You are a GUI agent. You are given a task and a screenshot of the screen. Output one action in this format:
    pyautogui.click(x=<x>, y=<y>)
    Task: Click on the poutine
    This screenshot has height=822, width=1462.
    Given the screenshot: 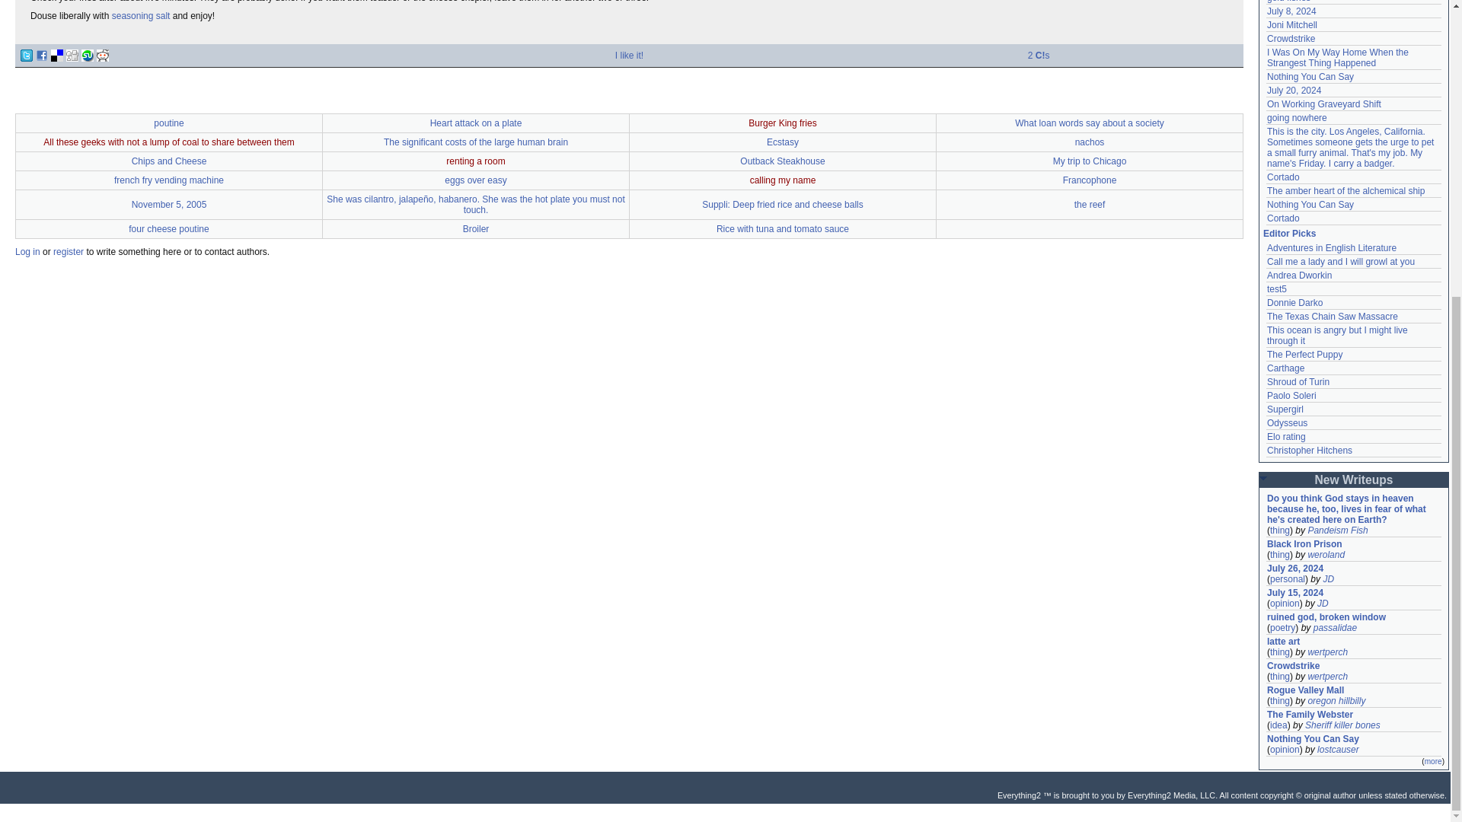 What is the action you would take?
    pyautogui.click(x=168, y=123)
    